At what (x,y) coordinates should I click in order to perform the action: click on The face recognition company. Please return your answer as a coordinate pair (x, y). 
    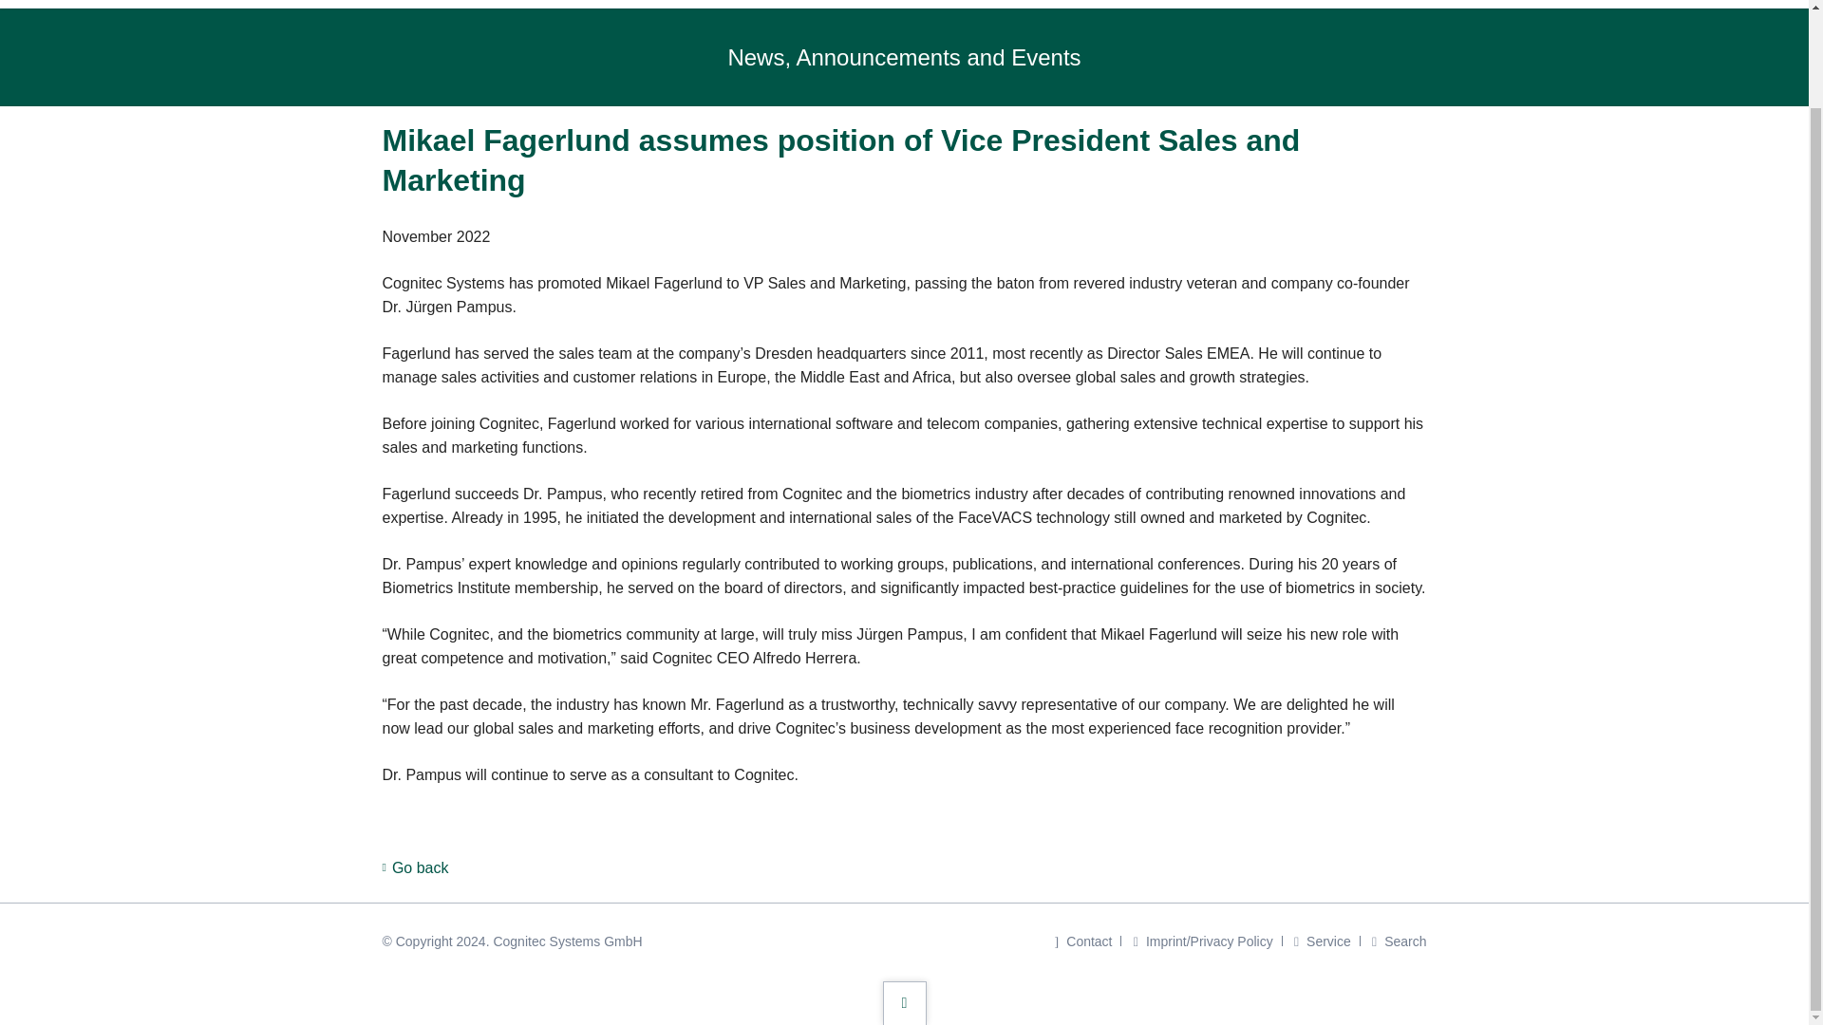
    Looking at the image, I should click on (769, 4).